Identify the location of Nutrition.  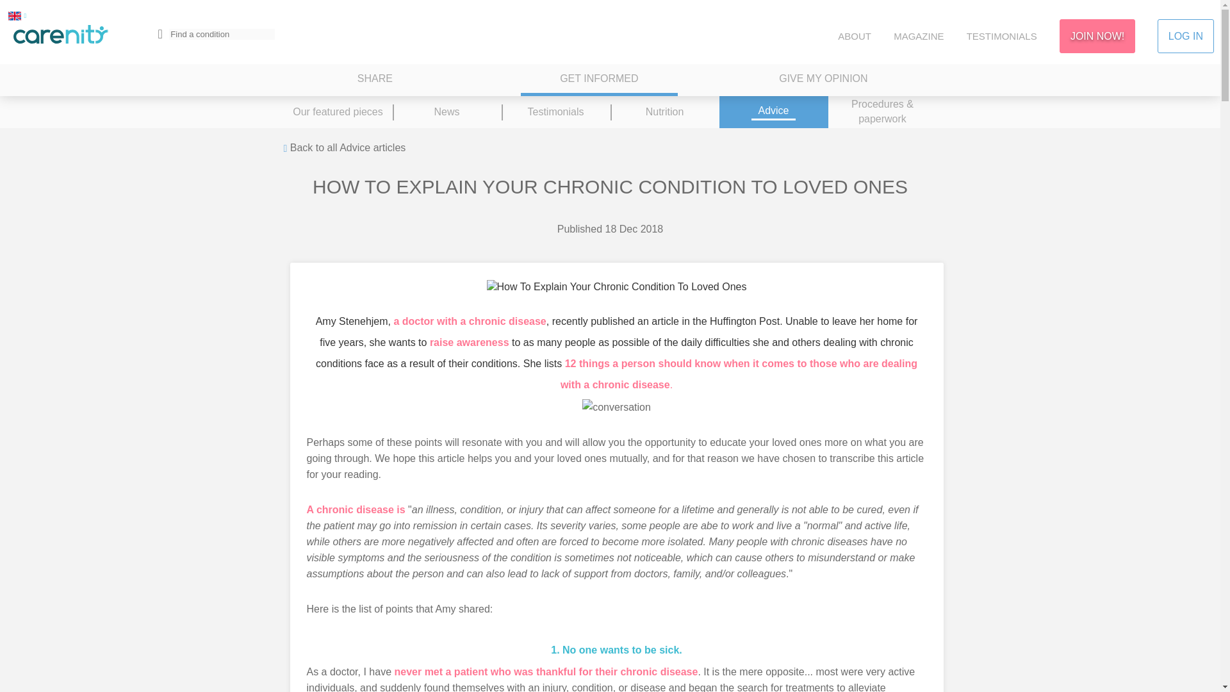
(664, 111).